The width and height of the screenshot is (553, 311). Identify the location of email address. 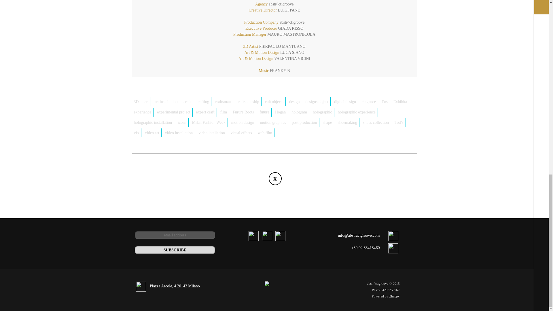
(175, 235).